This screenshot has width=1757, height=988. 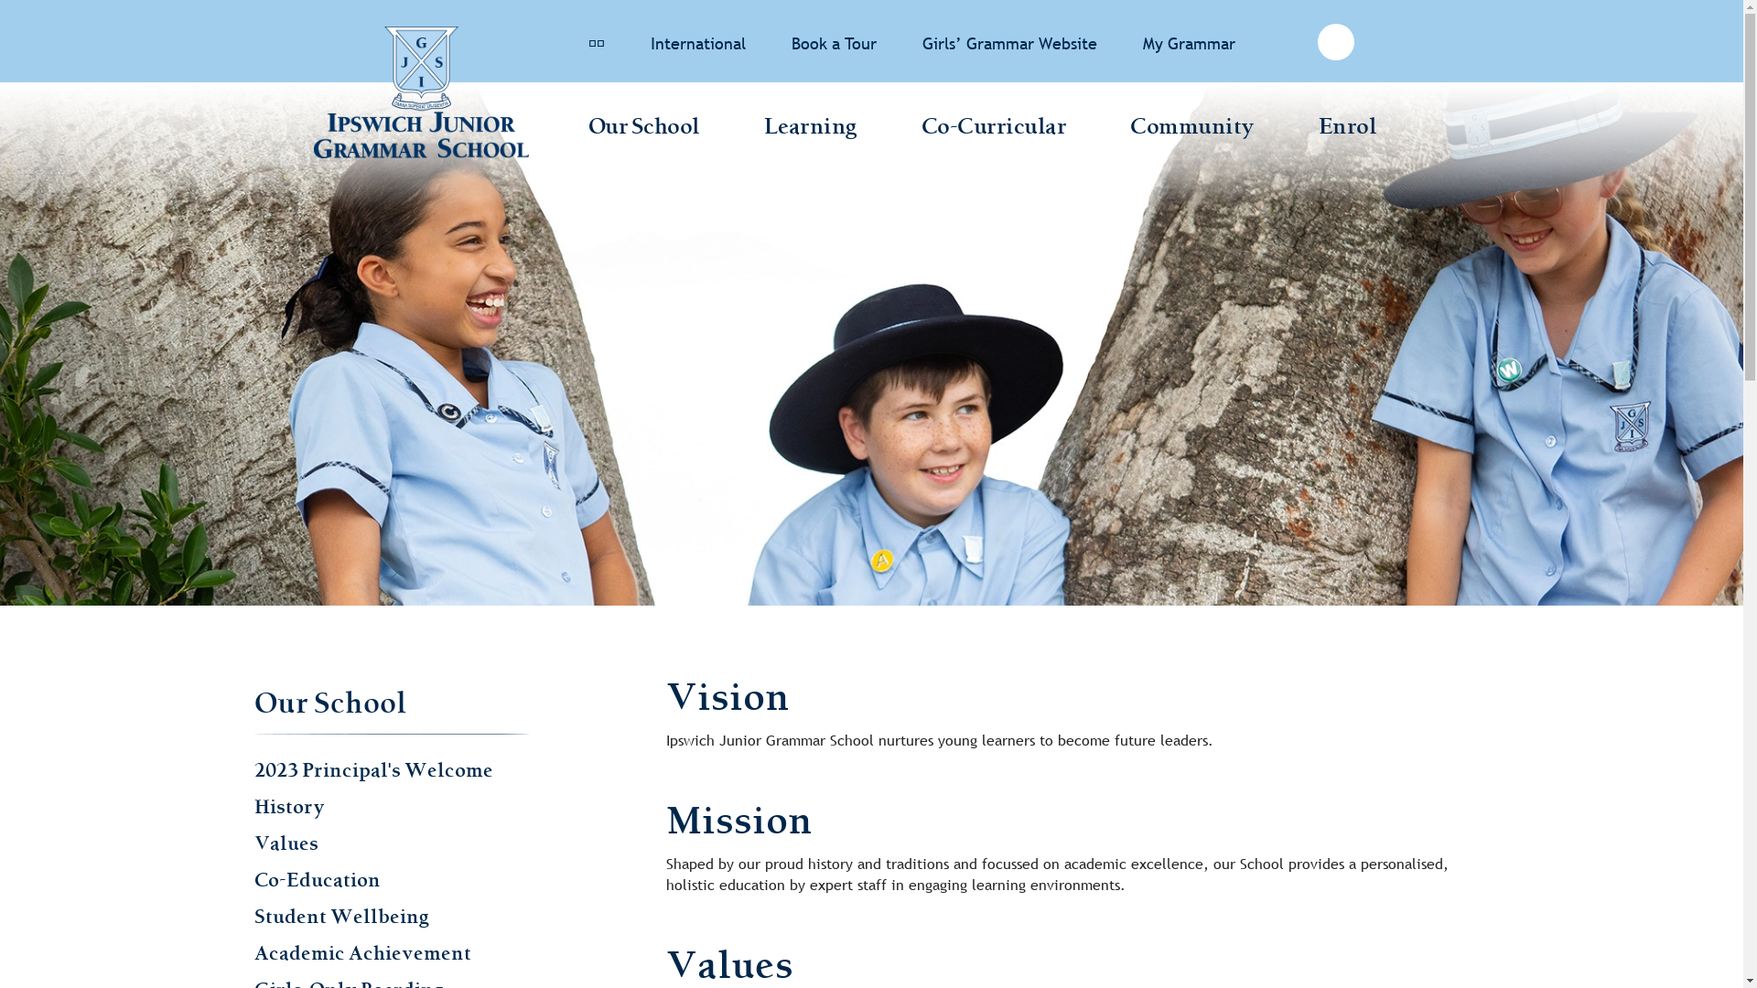 I want to click on Academic Achievement, so click(x=362, y=953).